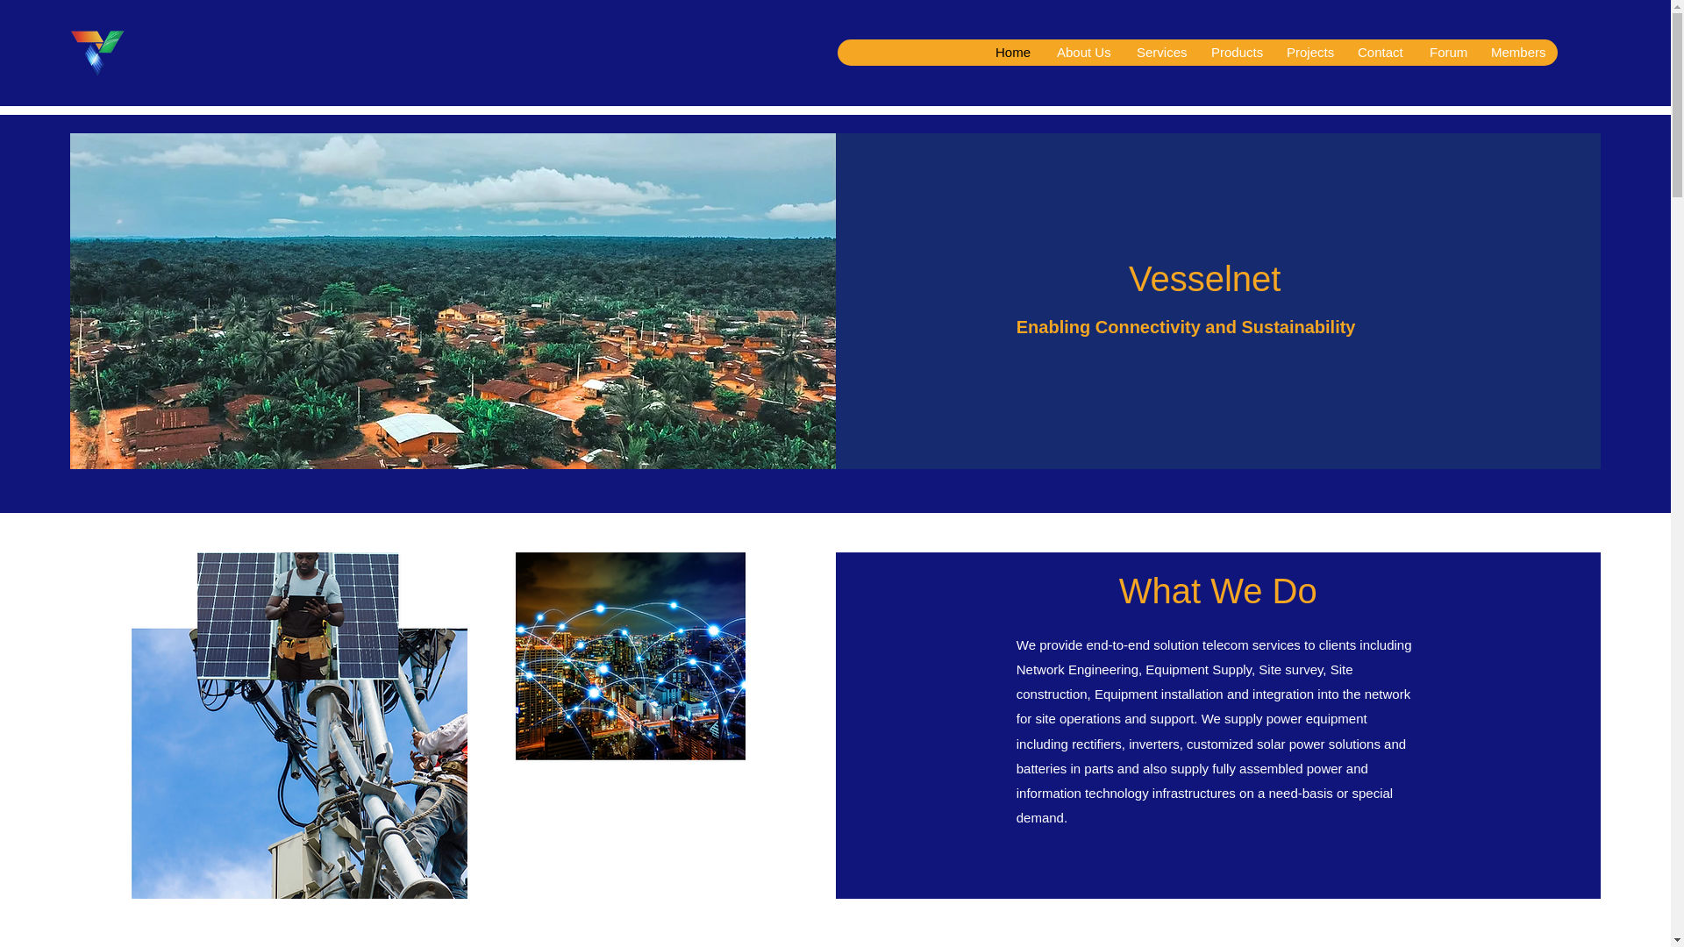 The image size is (1684, 947). What do you see at coordinates (1235, 53) in the screenshot?
I see `Products` at bounding box center [1235, 53].